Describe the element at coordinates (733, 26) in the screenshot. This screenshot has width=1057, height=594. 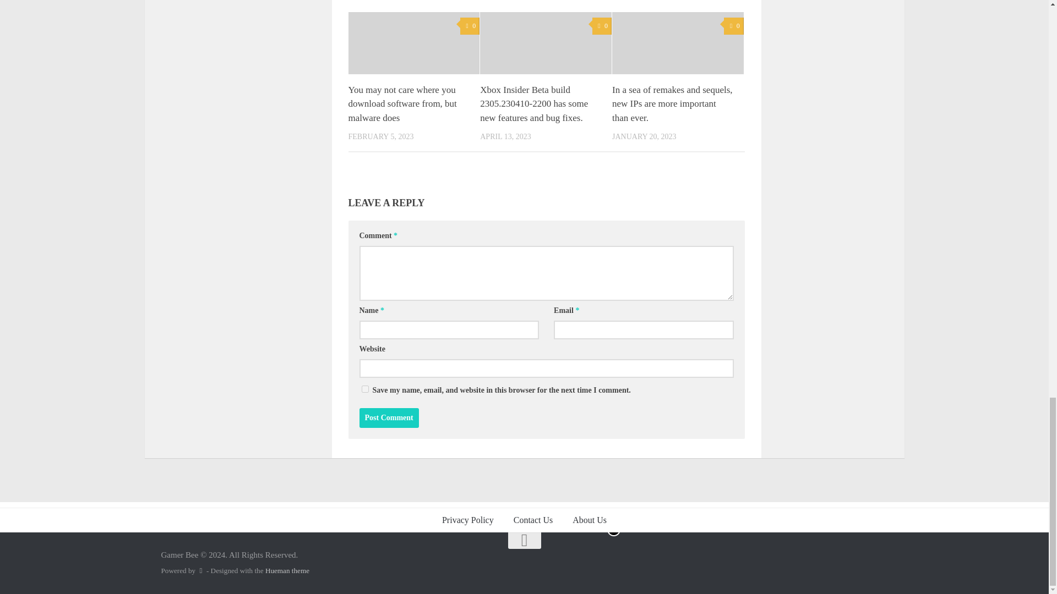
I see `0` at that location.